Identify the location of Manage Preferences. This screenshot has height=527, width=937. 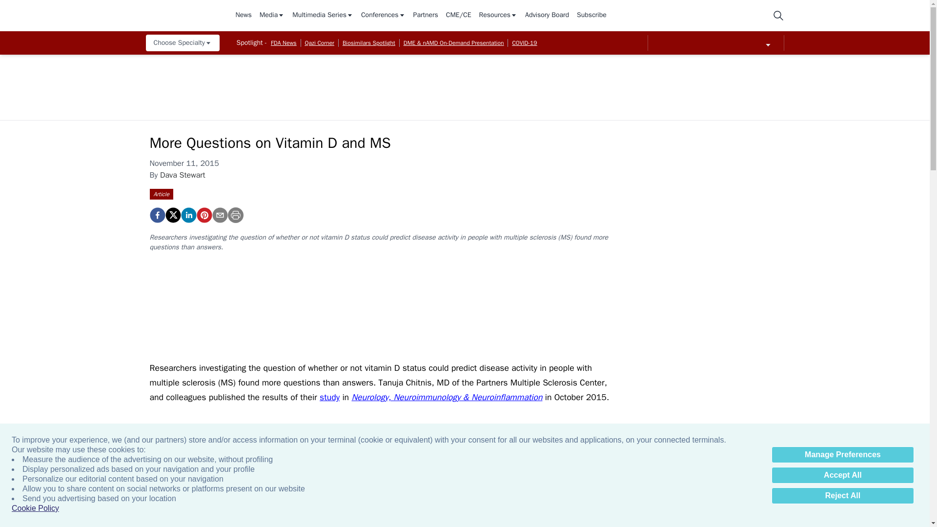
(842, 455).